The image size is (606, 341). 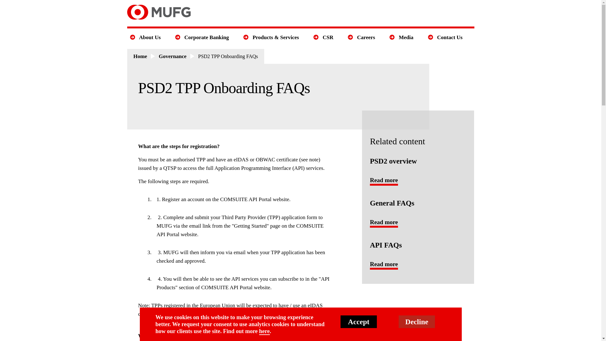 I want to click on Media, so click(x=405, y=37).